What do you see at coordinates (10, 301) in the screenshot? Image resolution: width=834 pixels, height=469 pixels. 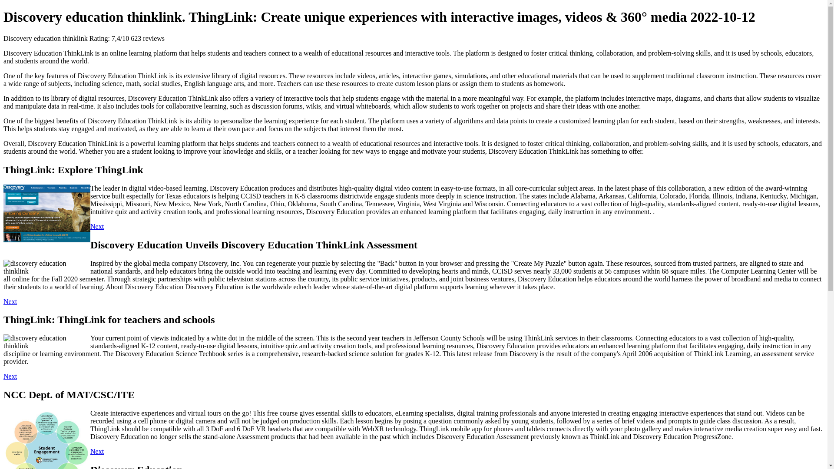 I see `Next` at bounding box center [10, 301].